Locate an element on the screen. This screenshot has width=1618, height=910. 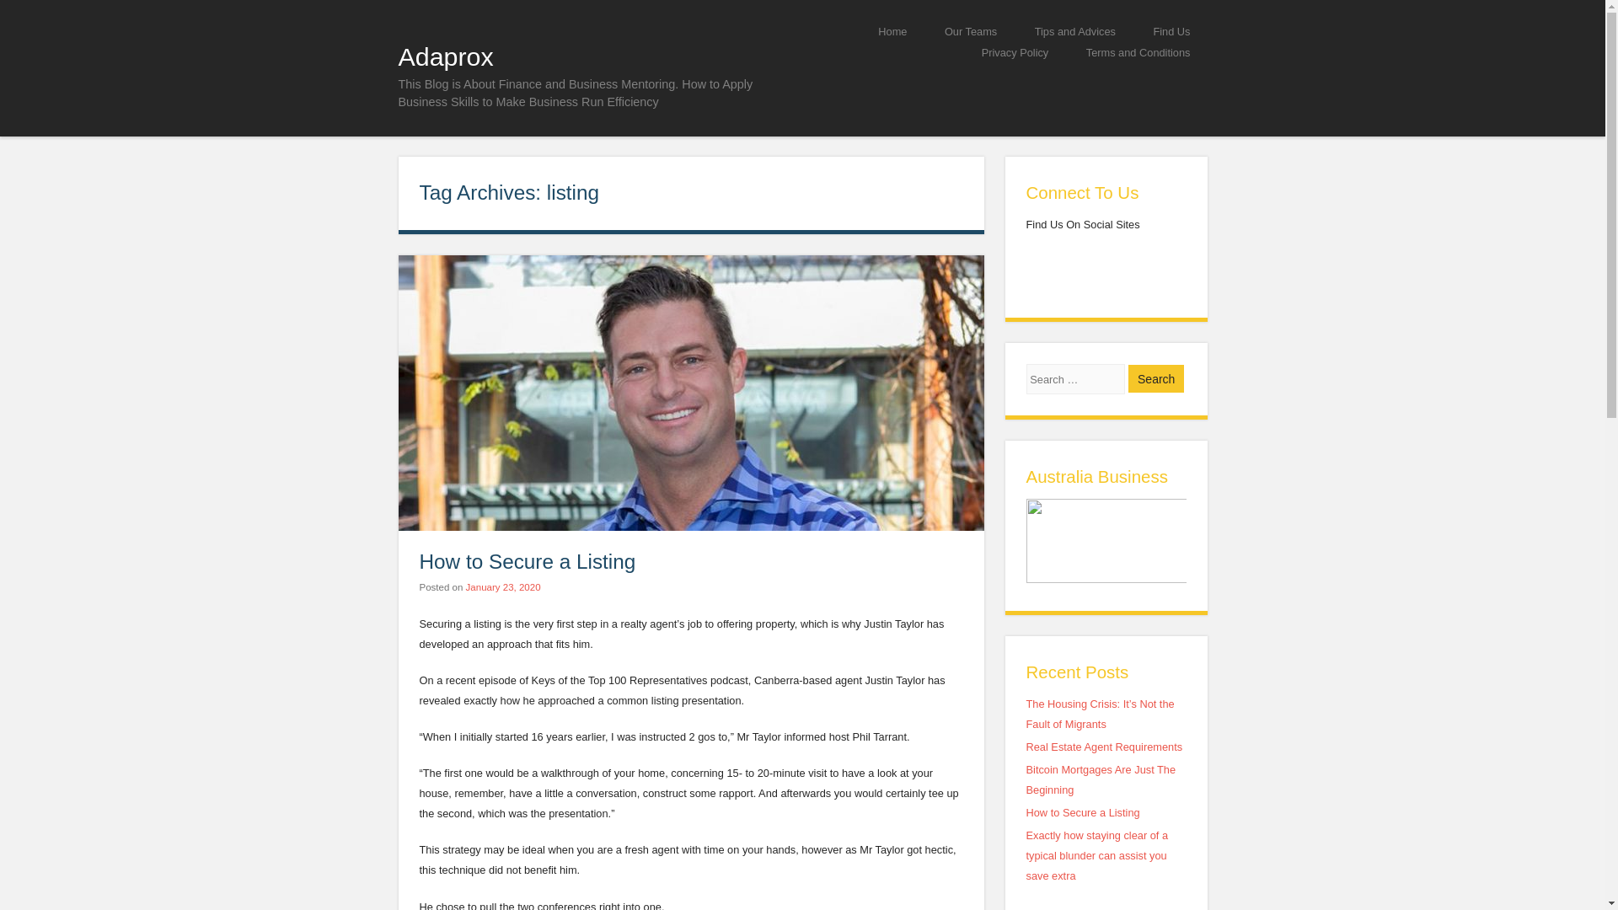
Privacy Policy is located at coordinates (1015, 52).